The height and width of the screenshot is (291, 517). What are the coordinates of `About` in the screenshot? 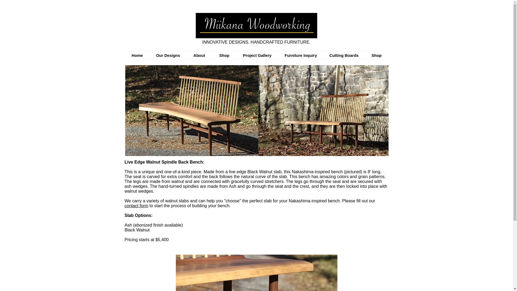 It's located at (199, 56).